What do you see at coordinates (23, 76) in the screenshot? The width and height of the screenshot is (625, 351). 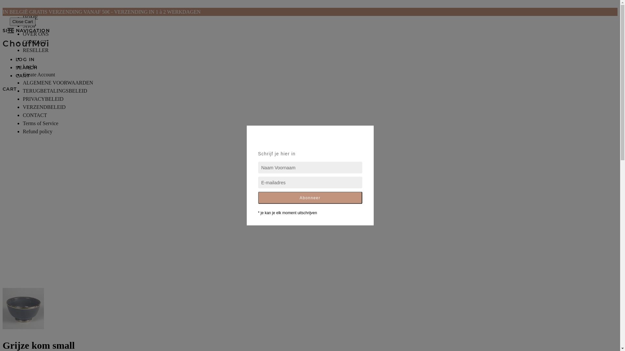 I see `CART` at bounding box center [23, 76].